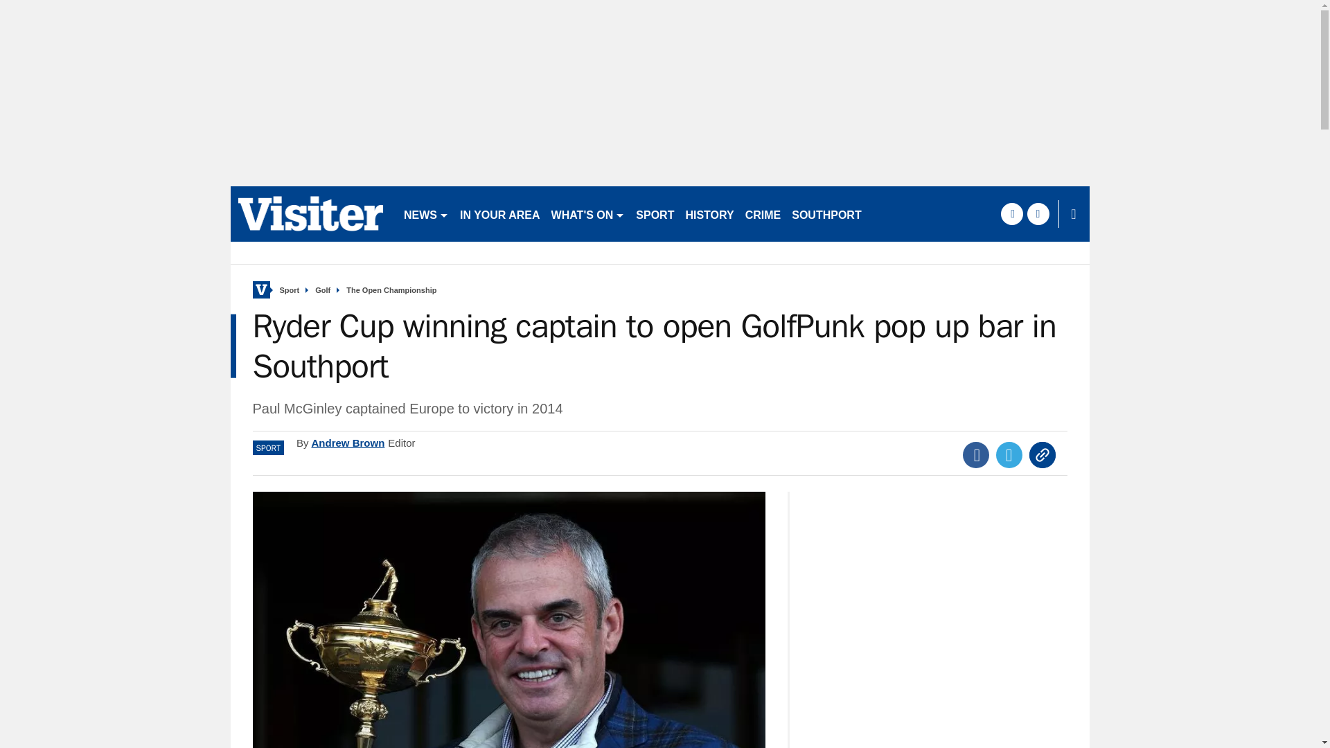  Describe the element at coordinates (587, 213) in the screenshot. I see `WHAT'S ON` at that location.